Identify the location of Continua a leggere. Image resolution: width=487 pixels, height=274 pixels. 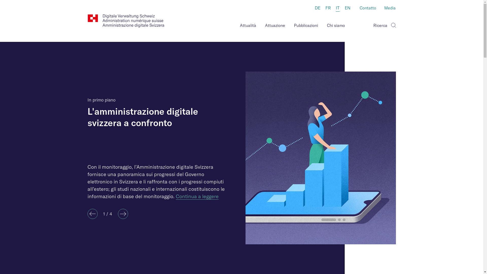
(197, 196).